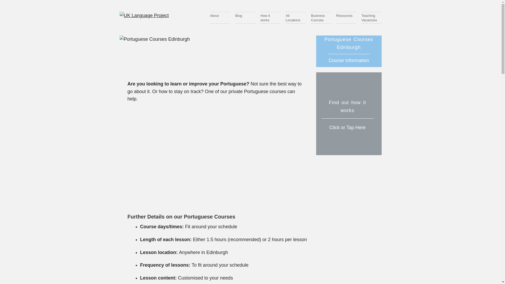  Describe the element at coordinates (349, 114) in the screenshot. I see `About` at that location.